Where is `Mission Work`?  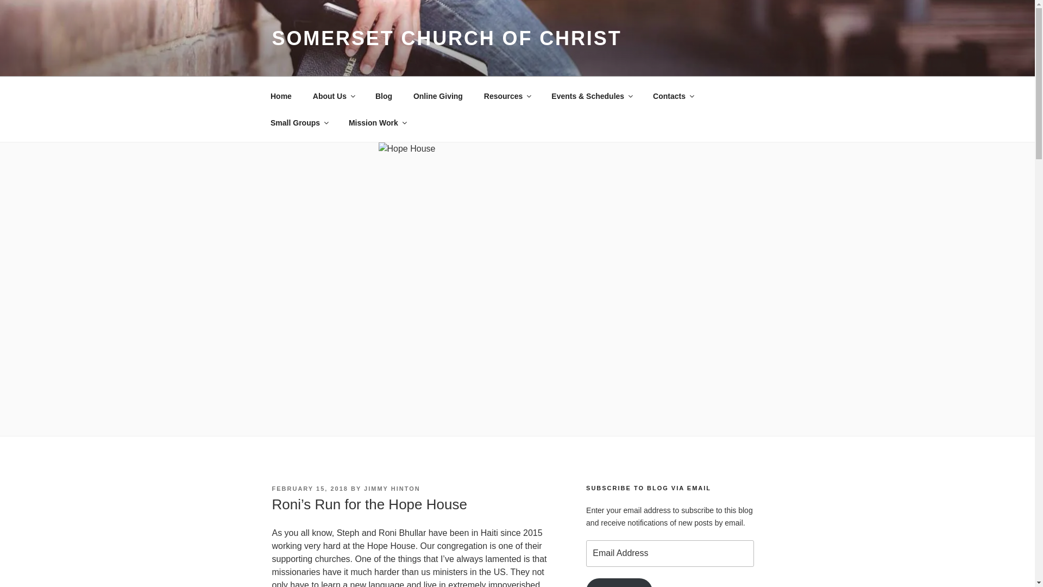
Mission Work is located at coordinates (377, 123).